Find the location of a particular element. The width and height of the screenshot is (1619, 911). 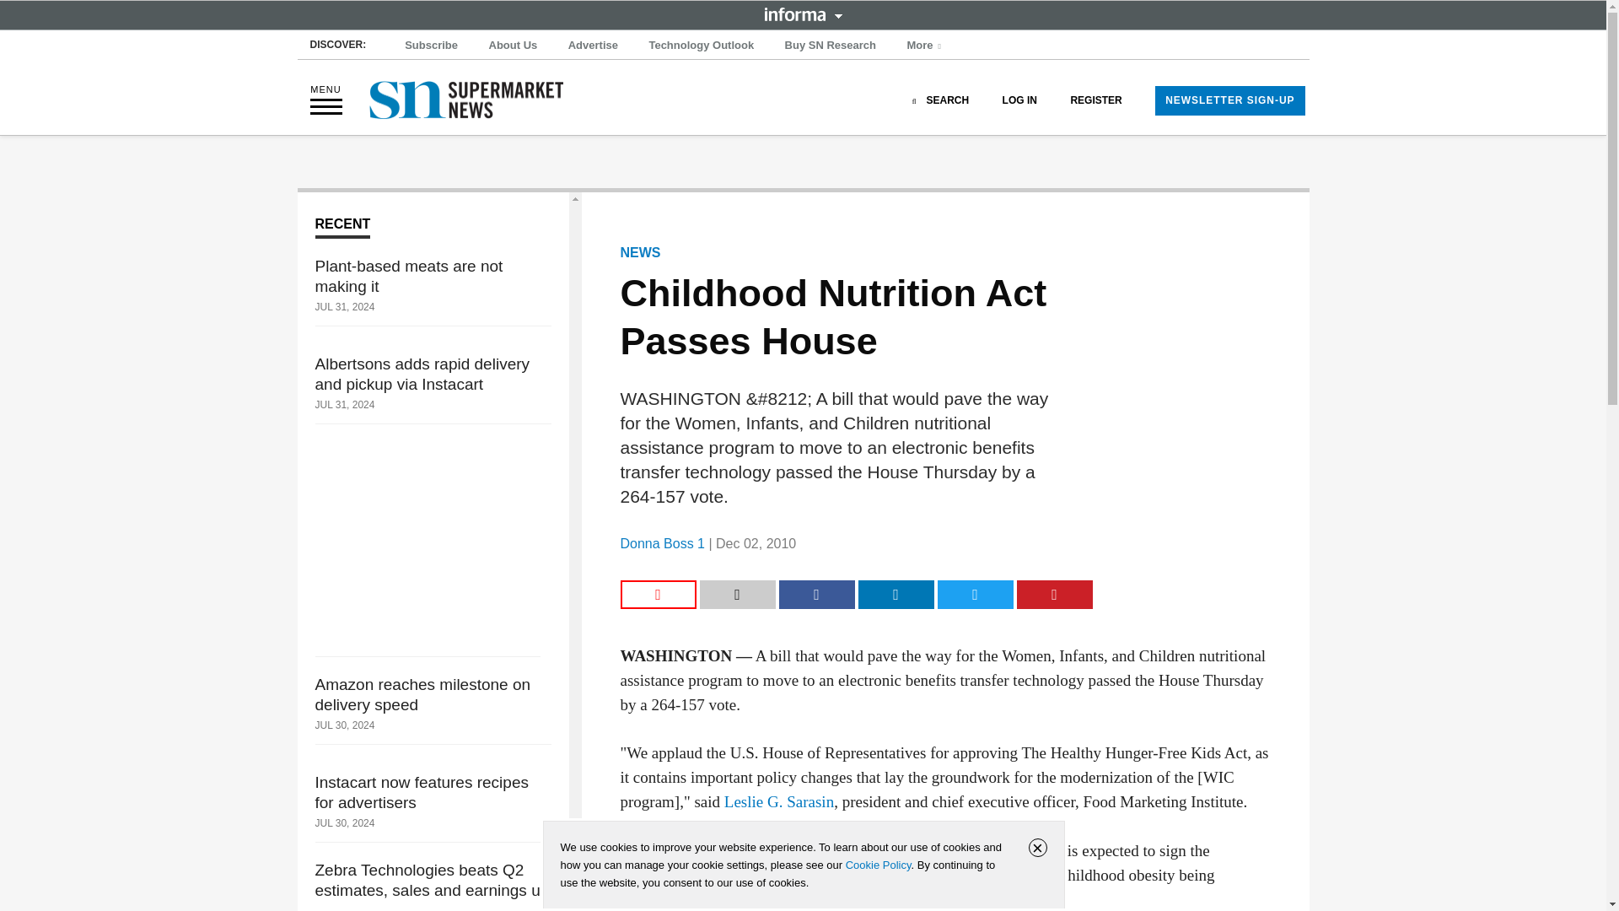

INFORMA is located at coordinates (803, 13).